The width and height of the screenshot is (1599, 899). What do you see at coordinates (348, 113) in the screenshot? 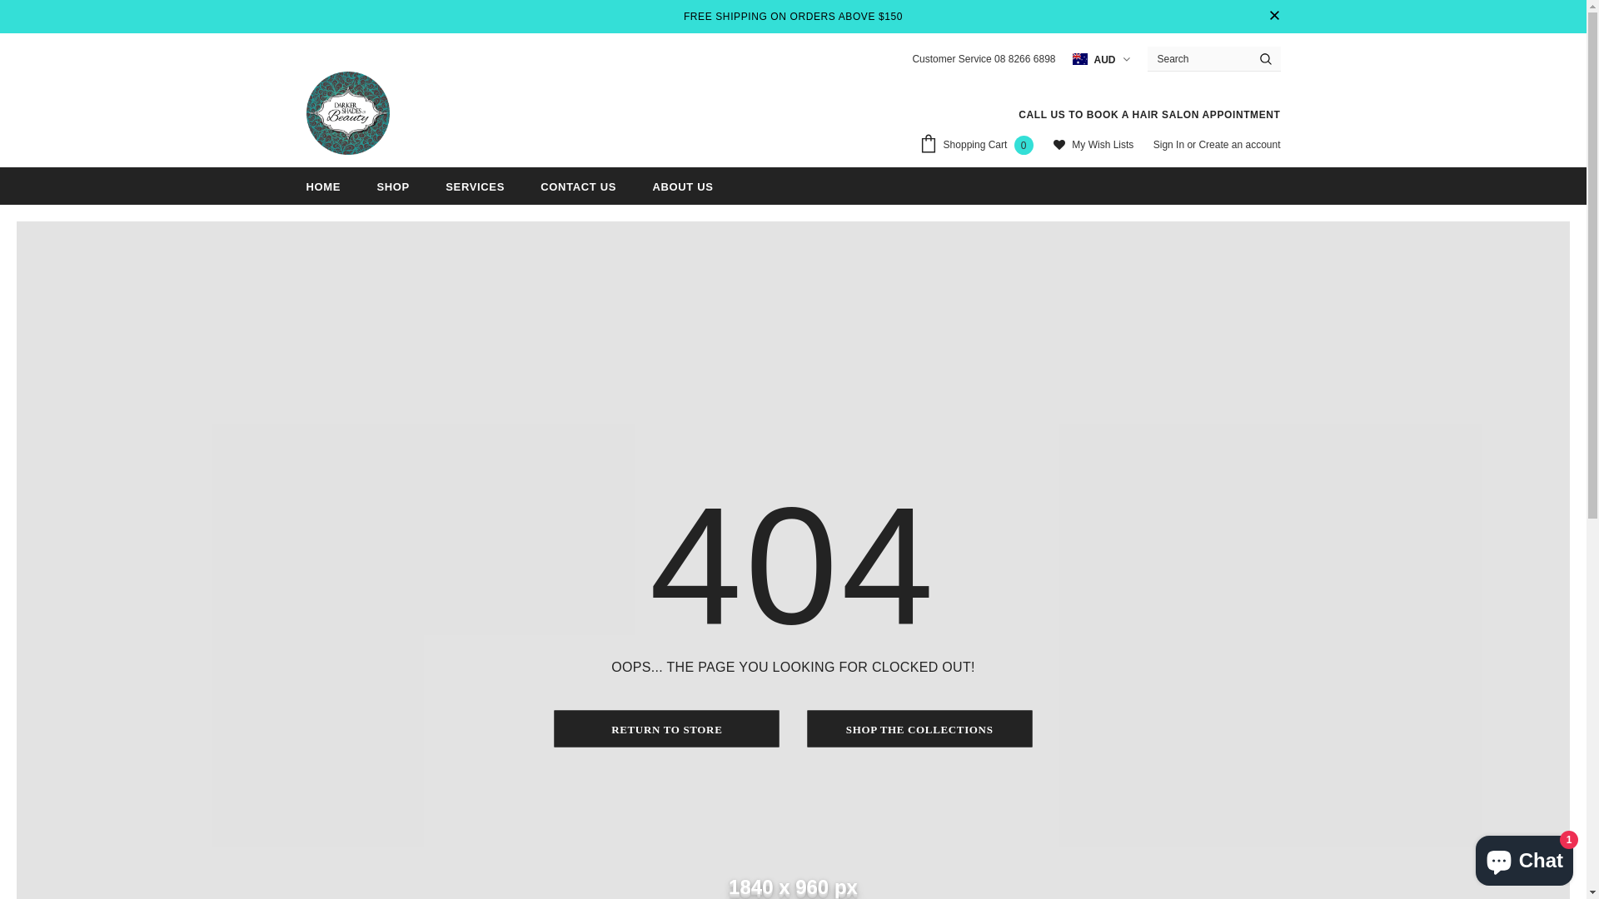
I see `Logo` at bounding box center [348, 113].